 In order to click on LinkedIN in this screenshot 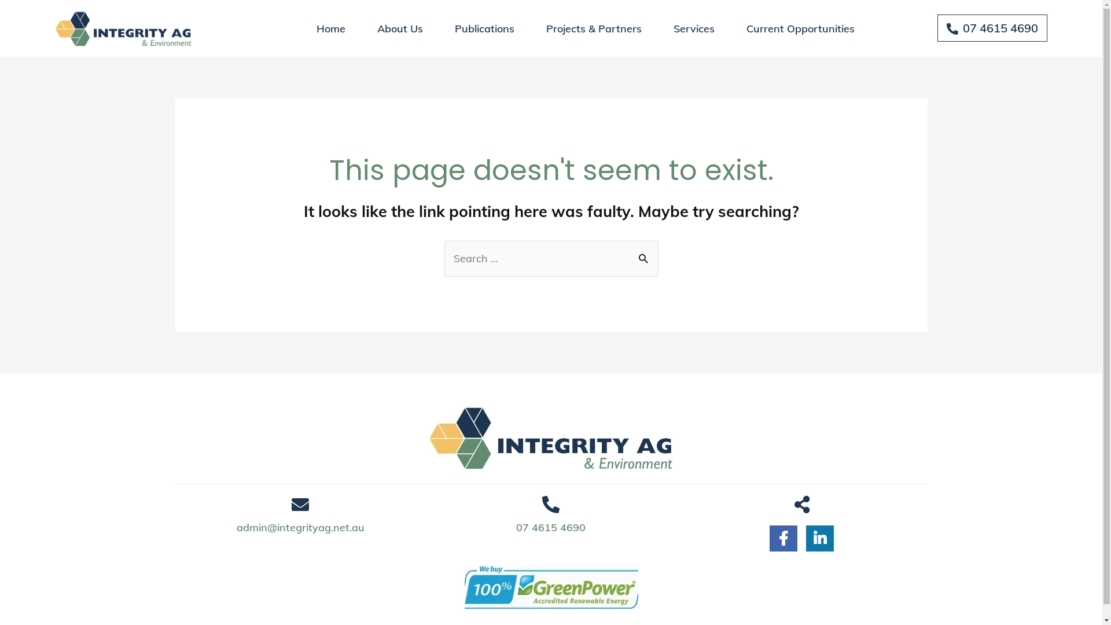, I will do `click(820, 537)`.